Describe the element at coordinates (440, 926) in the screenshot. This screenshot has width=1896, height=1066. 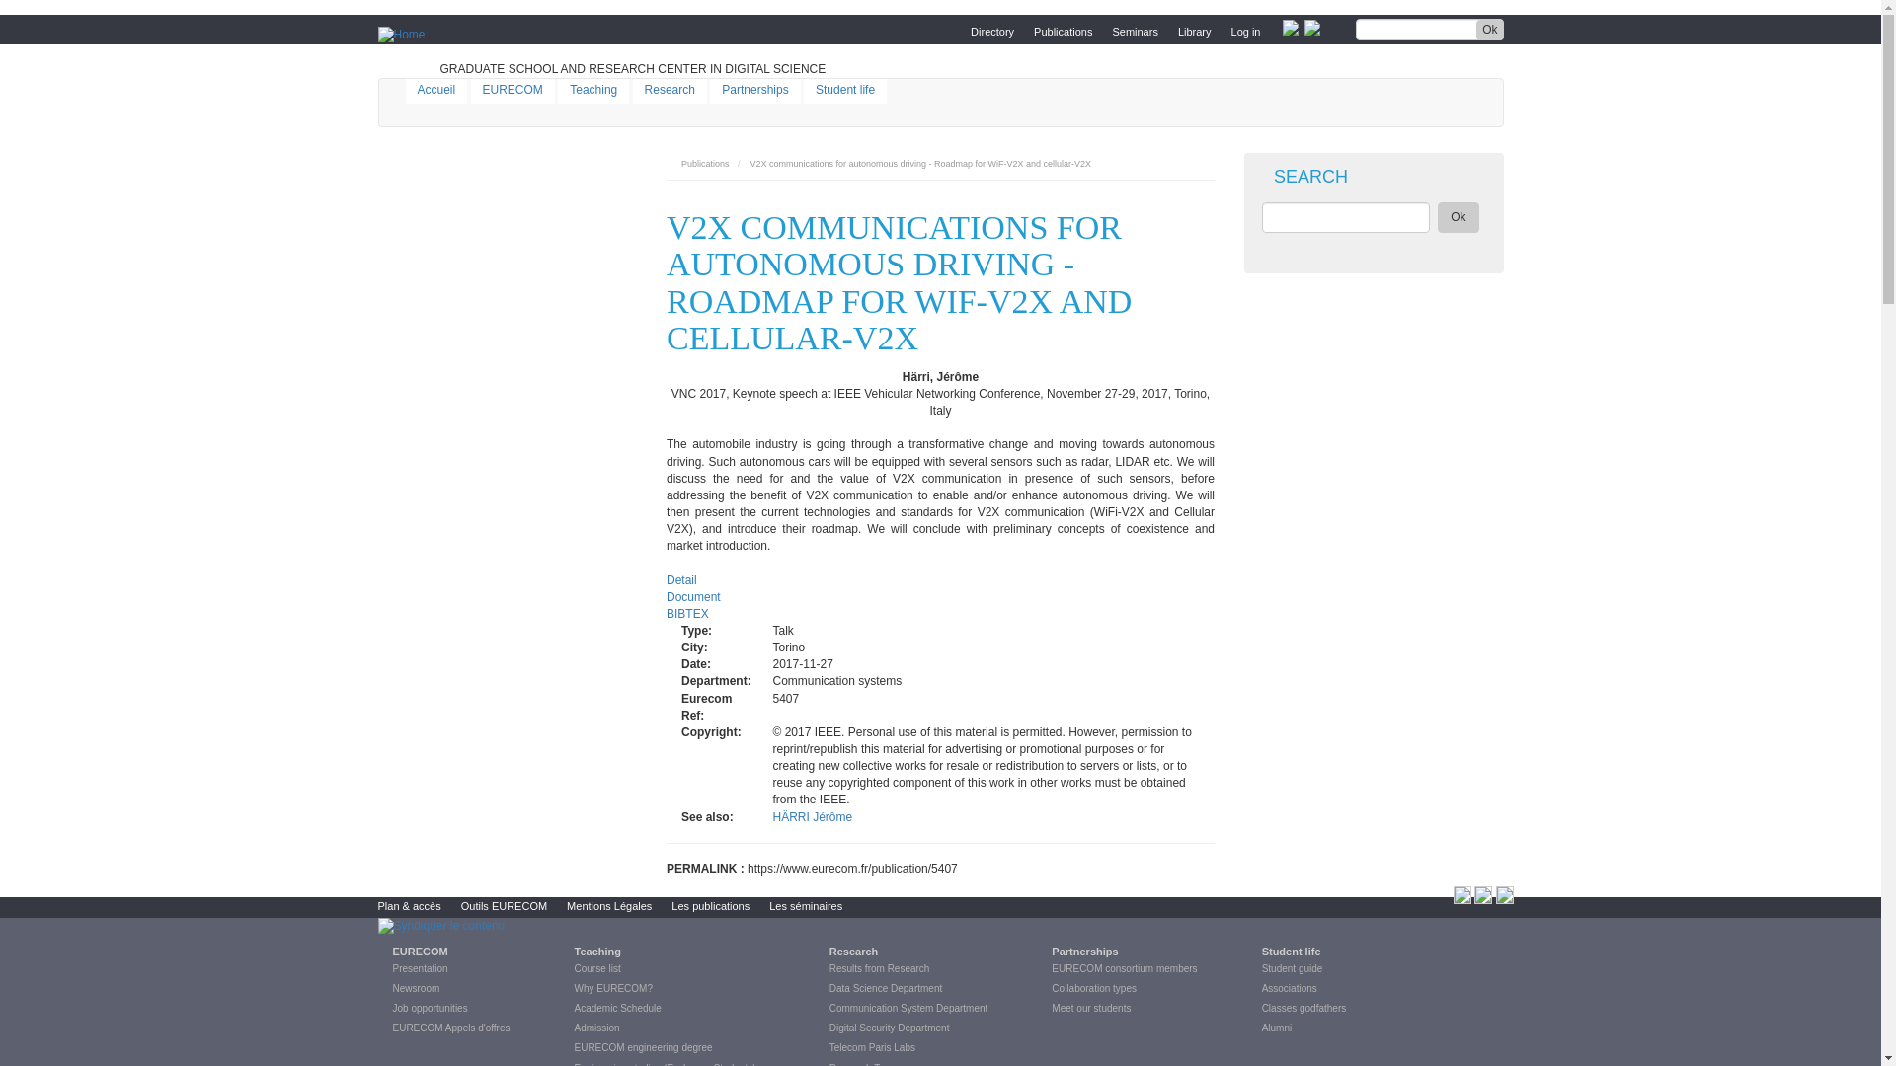
I see `Syndiquer` at that location.